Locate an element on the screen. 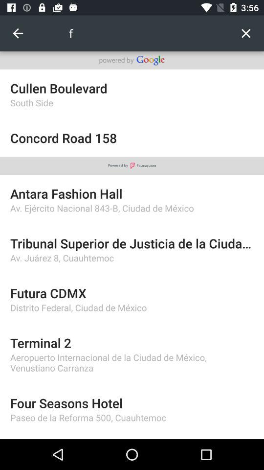 This screenshot has height=470, width=264. press app below the four seasons hotel is located at coordinates (132, 417).